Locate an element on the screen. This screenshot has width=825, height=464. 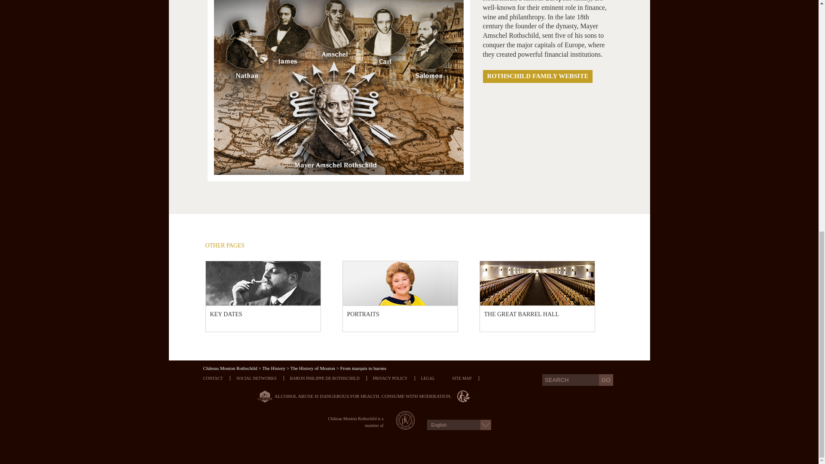
ROTHSCHILD FAMILY WEBSITE is located at coordinates (538, 76).